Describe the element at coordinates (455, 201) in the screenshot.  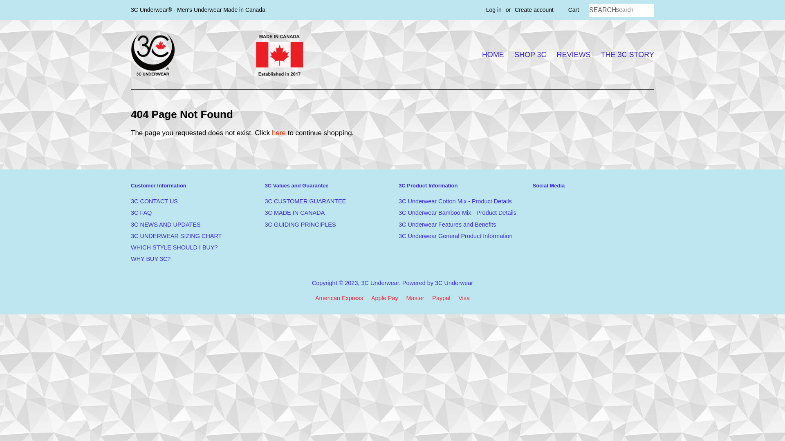
I see `3C Underwear Cotton Mix - Product Details` at that location.